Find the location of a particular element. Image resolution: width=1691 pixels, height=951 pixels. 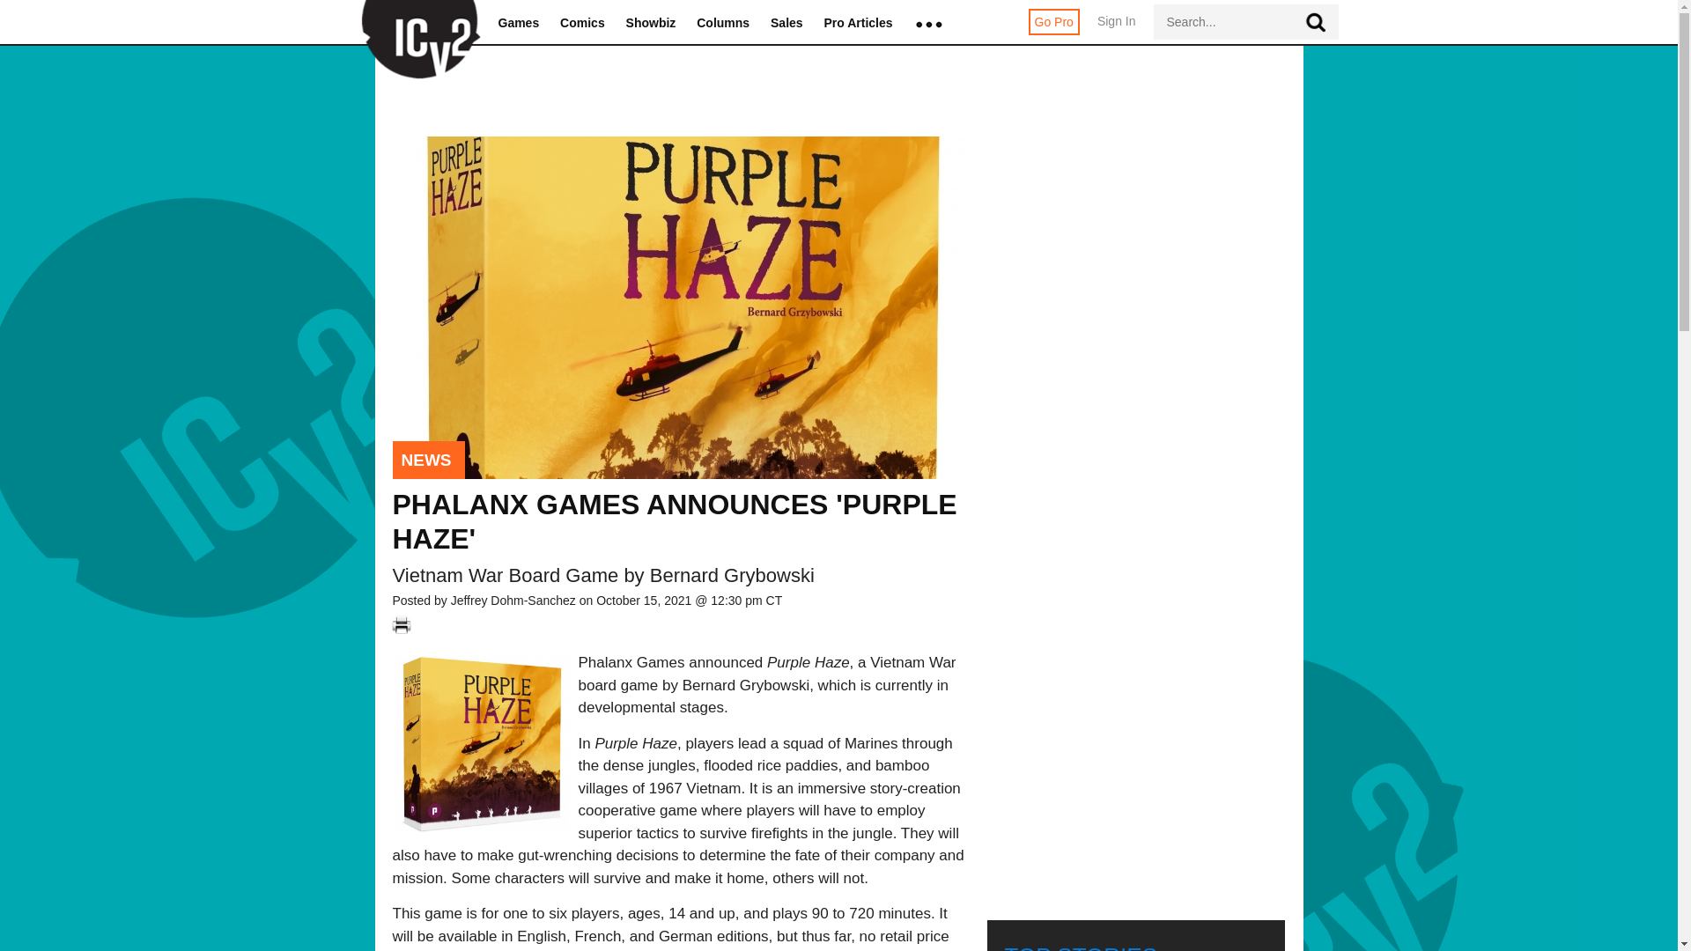

Go Pro is located at coordinates (1053, 21).